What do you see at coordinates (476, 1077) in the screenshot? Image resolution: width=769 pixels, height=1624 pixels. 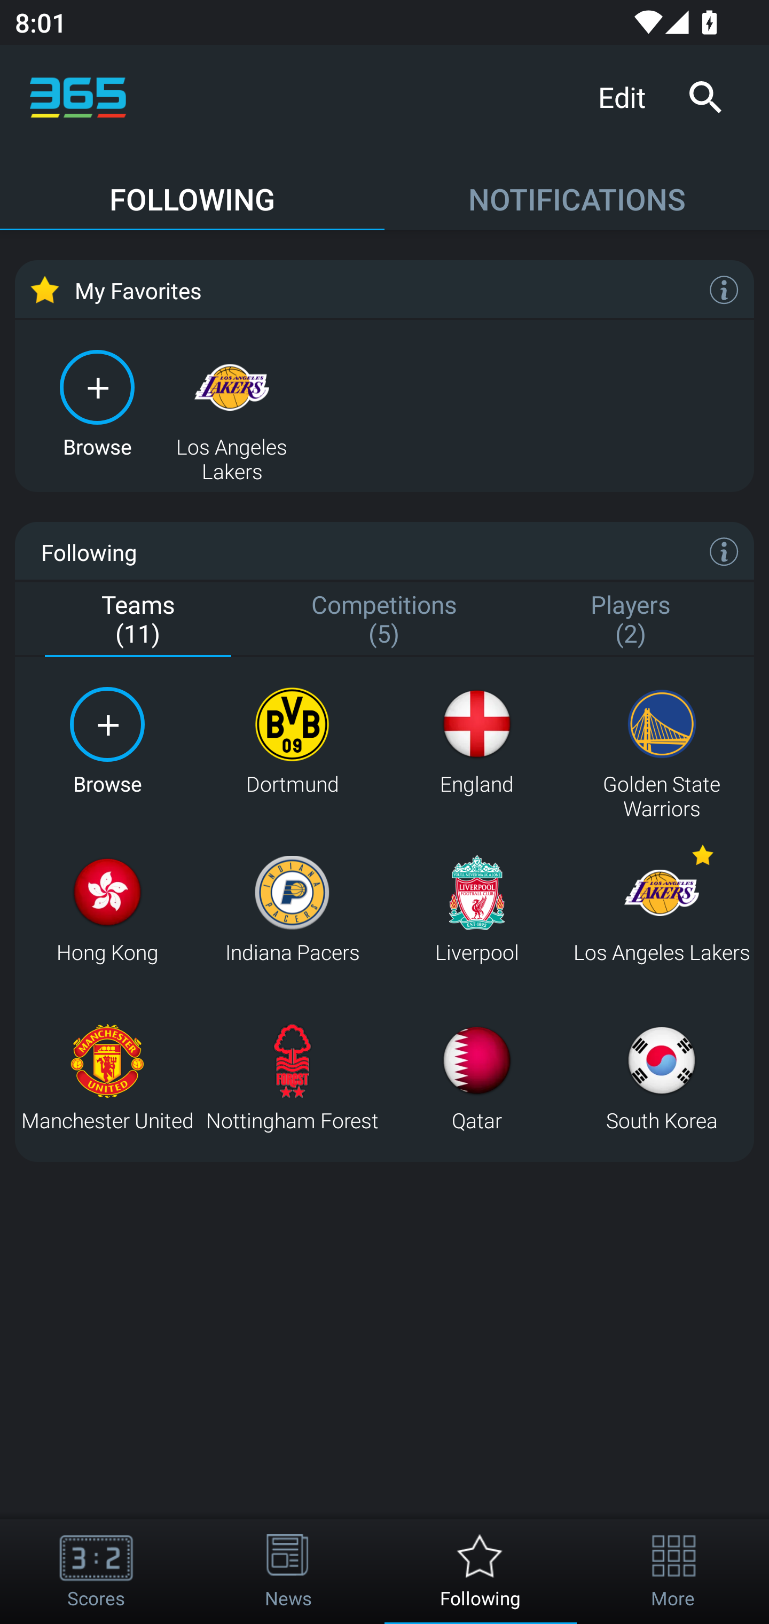 I see `Qatar` at bounding box center [476, 1077].